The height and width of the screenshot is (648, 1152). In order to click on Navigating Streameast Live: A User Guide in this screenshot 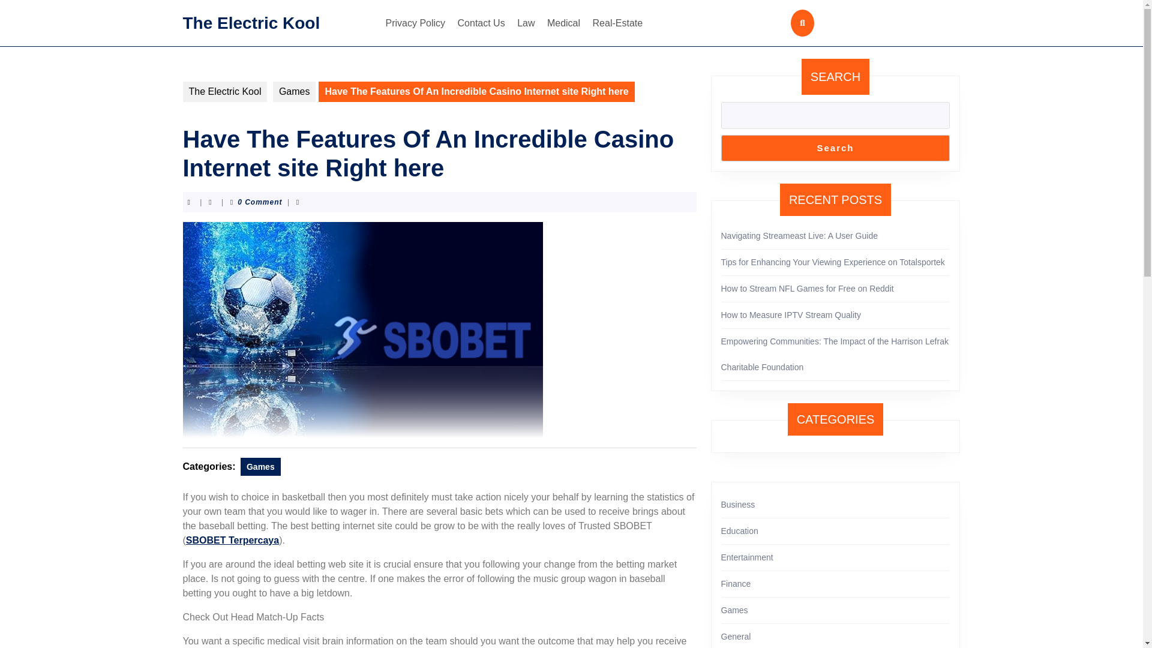, I will do `click(799, 235)`.